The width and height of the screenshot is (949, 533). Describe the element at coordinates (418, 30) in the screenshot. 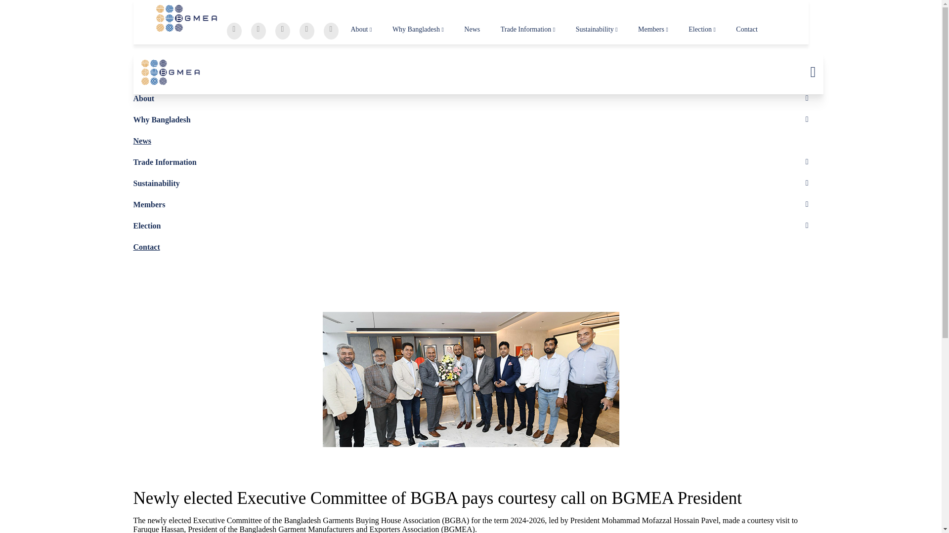

I see `Why Bangladesh` at that location.